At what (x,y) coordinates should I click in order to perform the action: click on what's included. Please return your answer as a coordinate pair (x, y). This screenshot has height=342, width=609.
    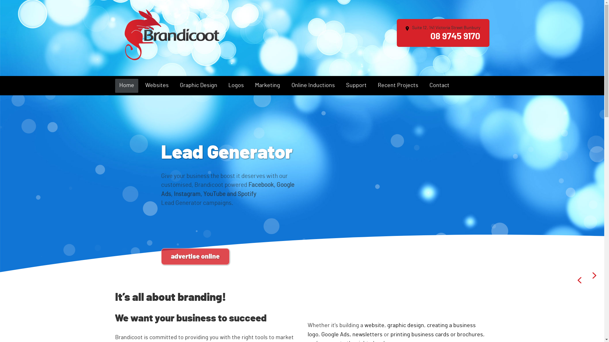
    Looking at the image, I should click on (195, 228).